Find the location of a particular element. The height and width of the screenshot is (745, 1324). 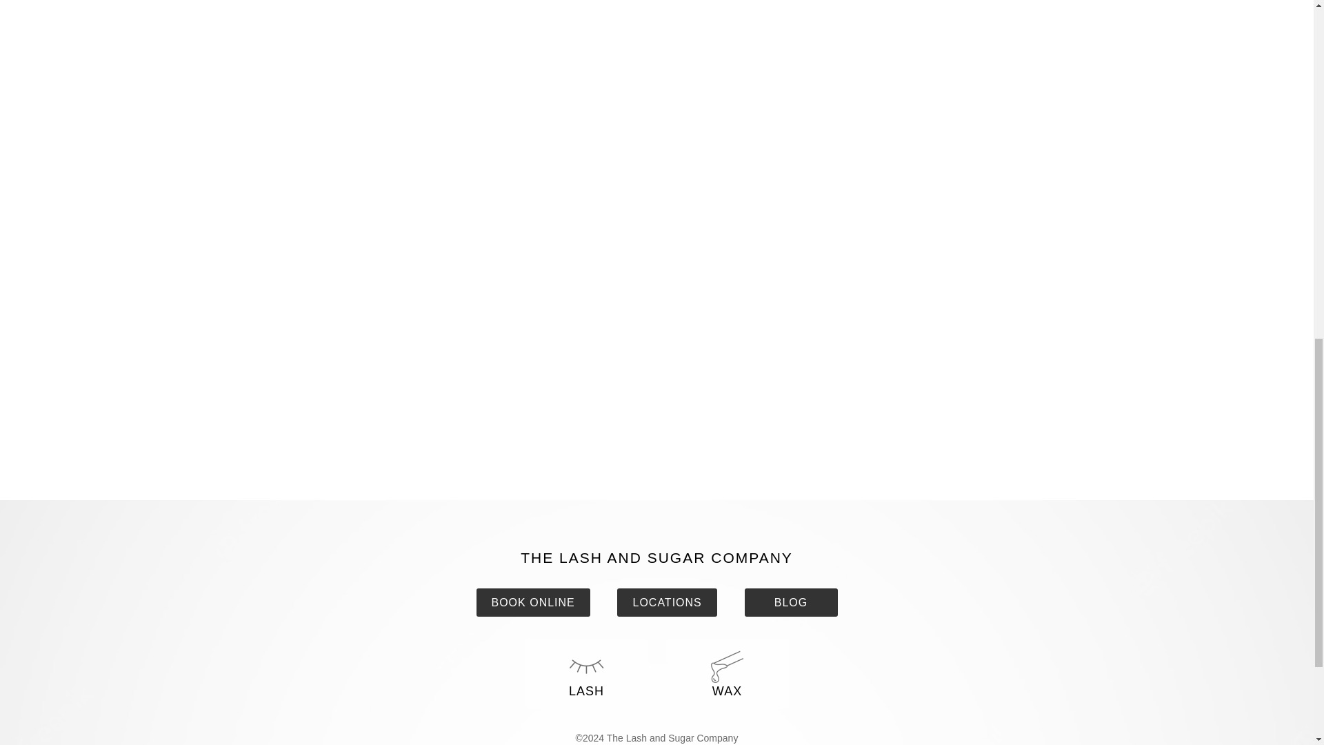

WAX is located at coordinates (727, 673).